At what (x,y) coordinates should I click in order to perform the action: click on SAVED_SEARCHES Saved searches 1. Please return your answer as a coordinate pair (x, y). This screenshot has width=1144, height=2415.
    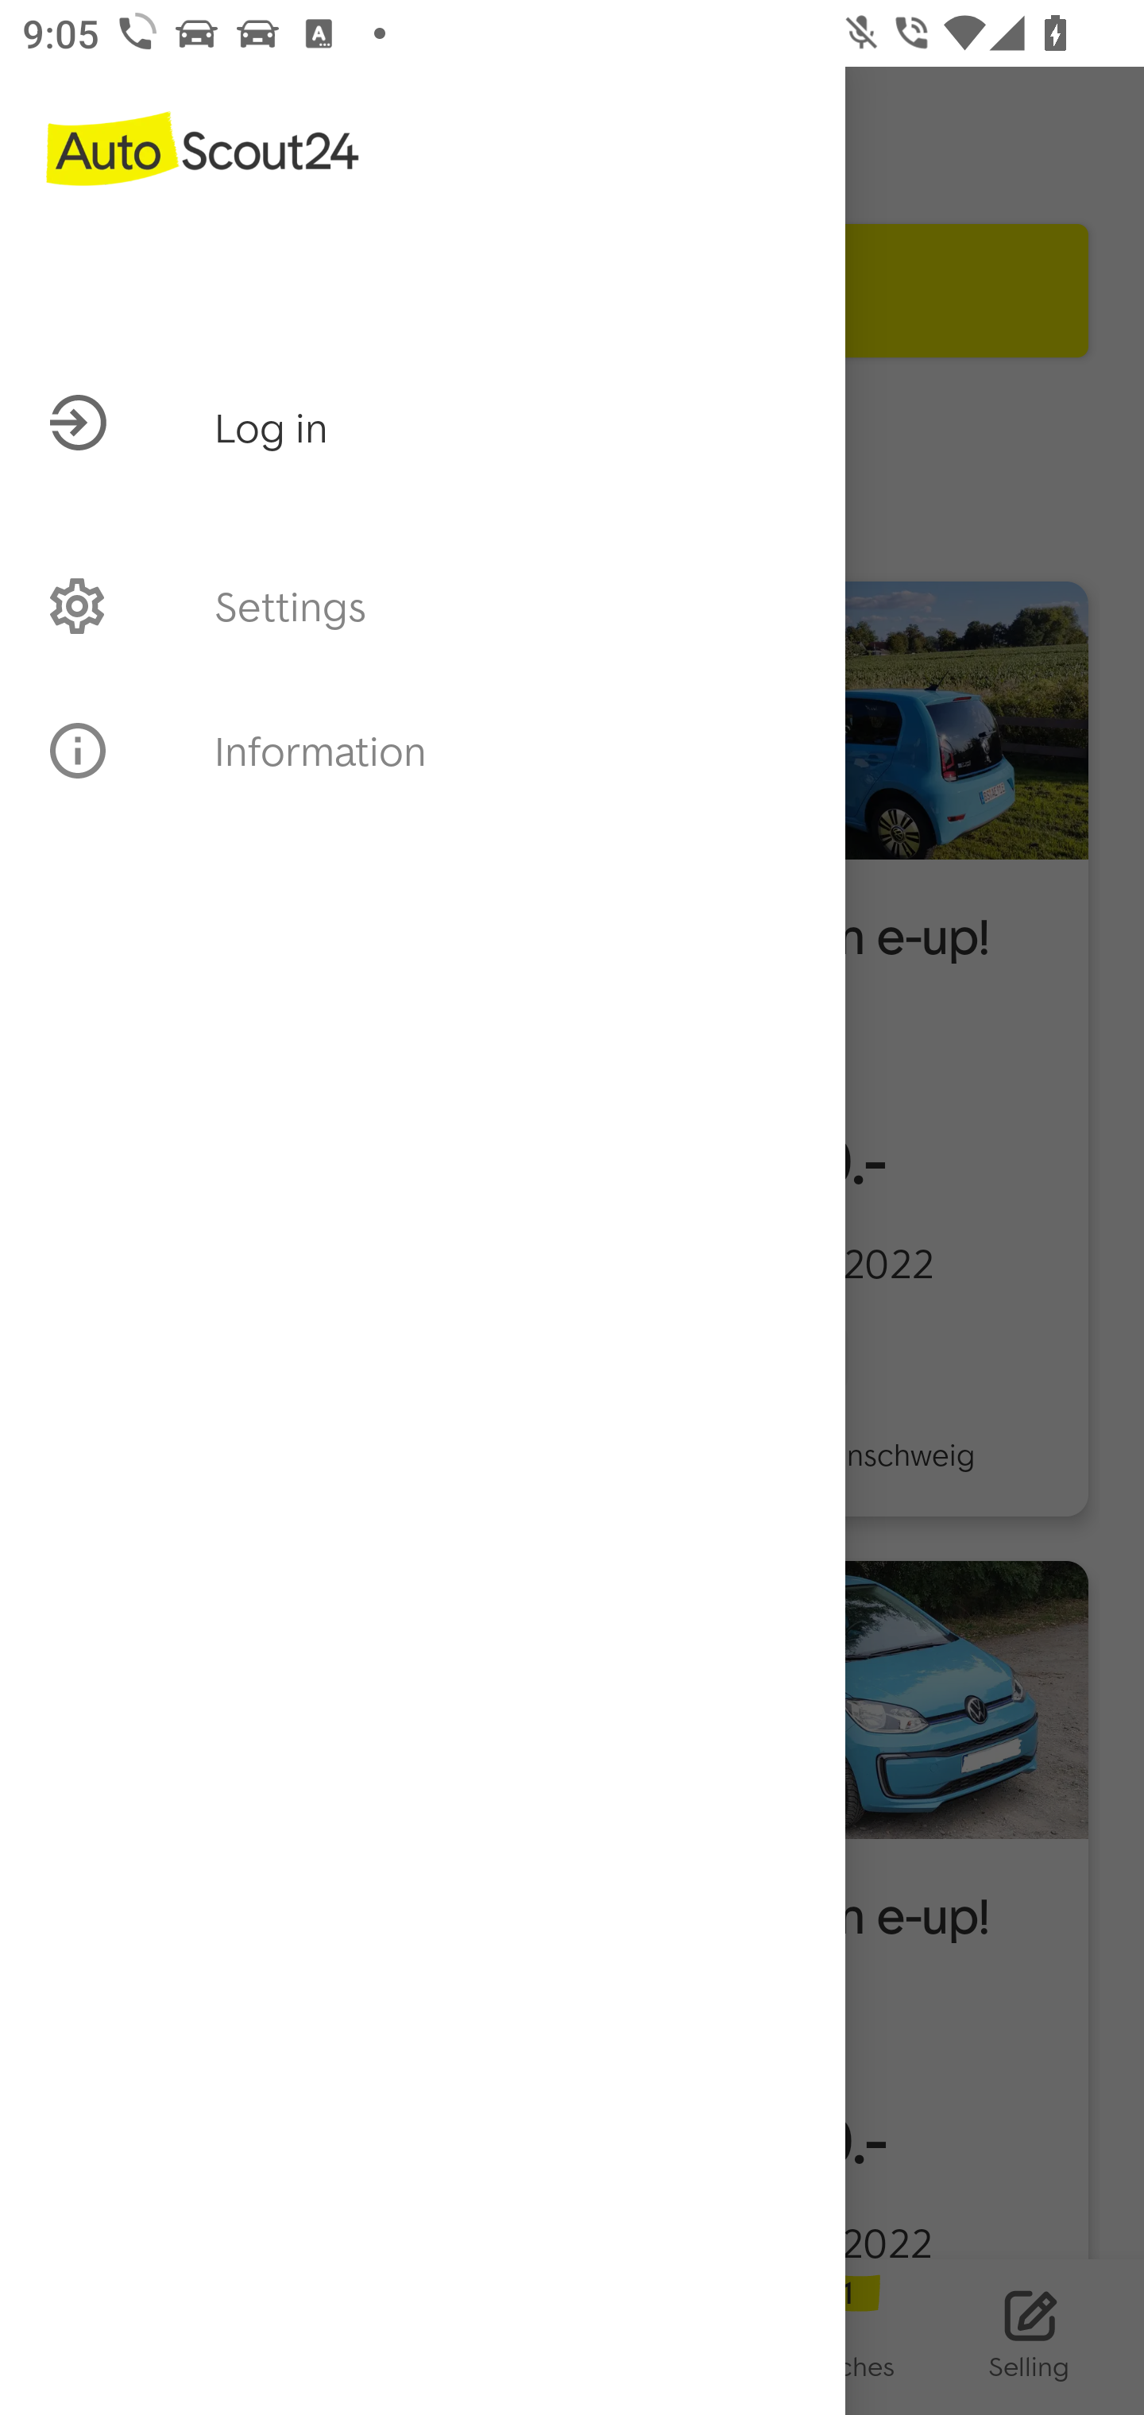
    Looking at the image, I should click on (801, 2337).